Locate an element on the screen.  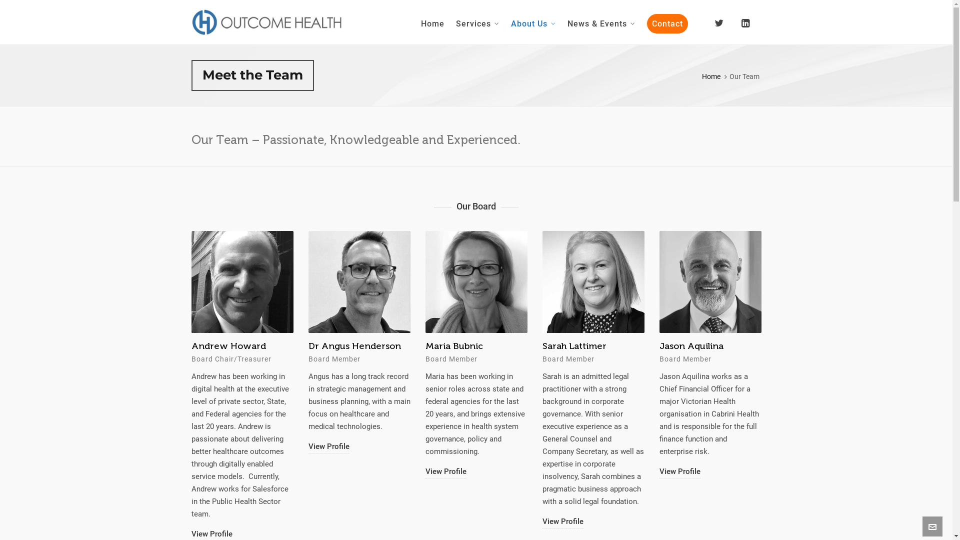
Privacy Policy is located at coordinates (712, 527).